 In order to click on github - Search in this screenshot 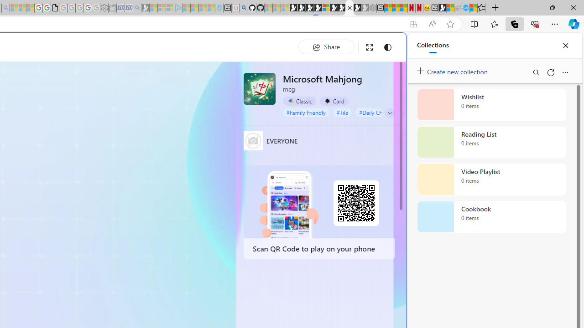, I will do `click(244, 8)`.